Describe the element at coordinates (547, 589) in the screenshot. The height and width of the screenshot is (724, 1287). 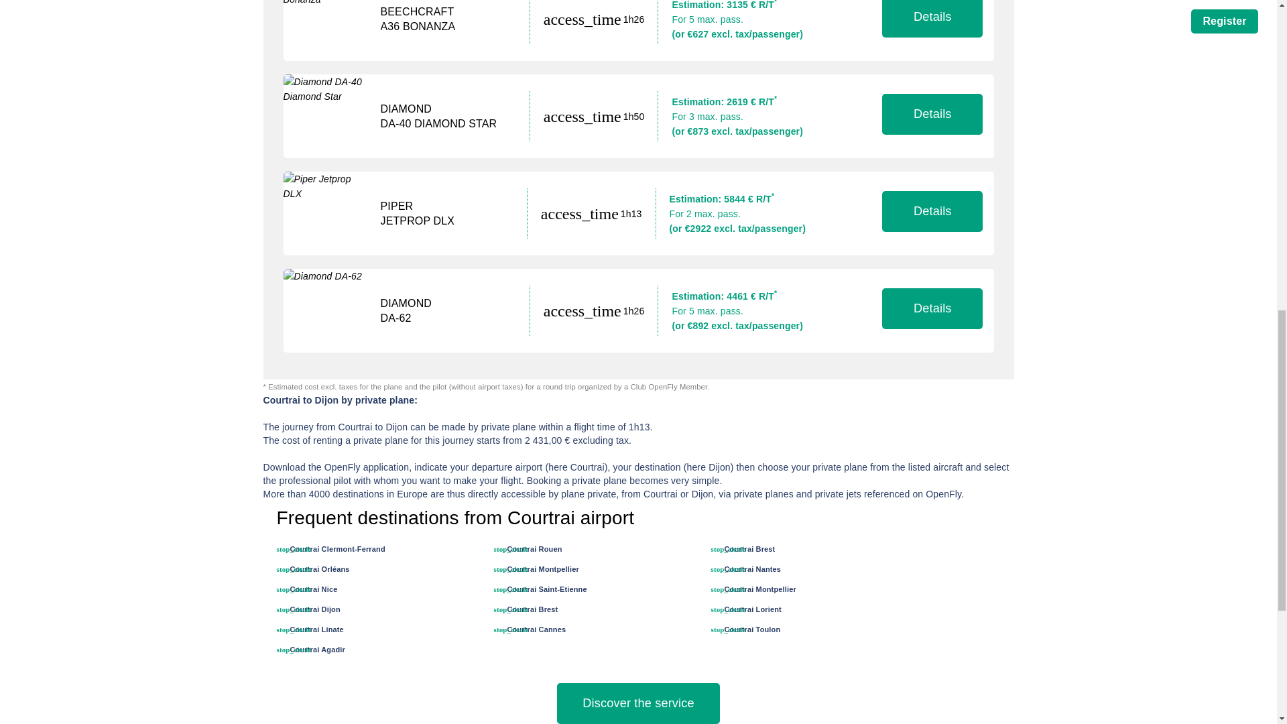
I see `Courtrai Saint-Etienne` at that location.